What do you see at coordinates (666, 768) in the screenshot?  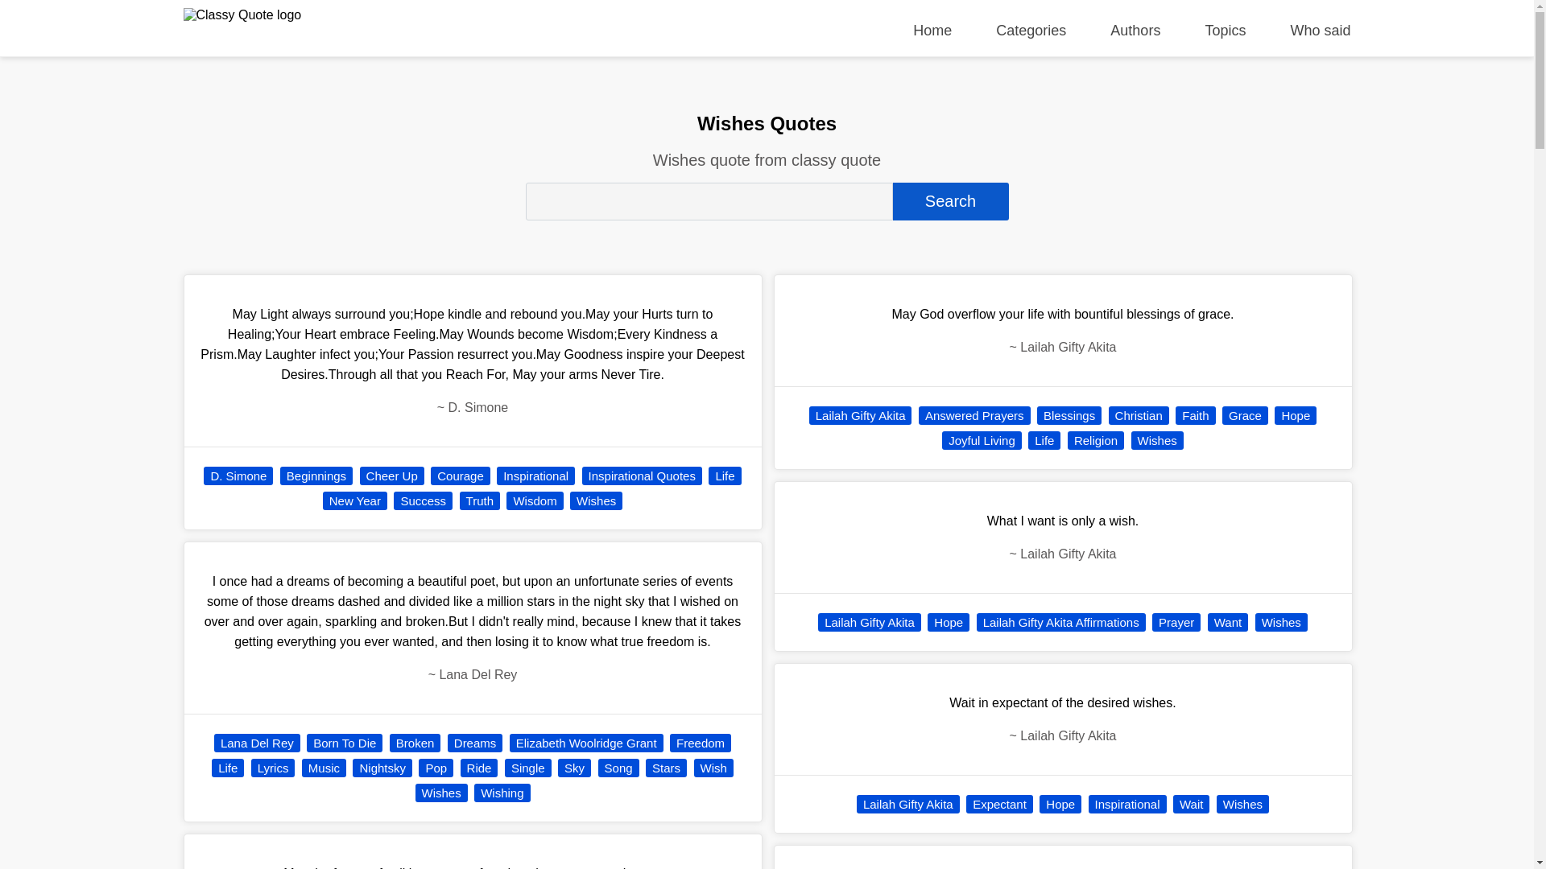 I see `Stars` at bounding box center [666, 768].